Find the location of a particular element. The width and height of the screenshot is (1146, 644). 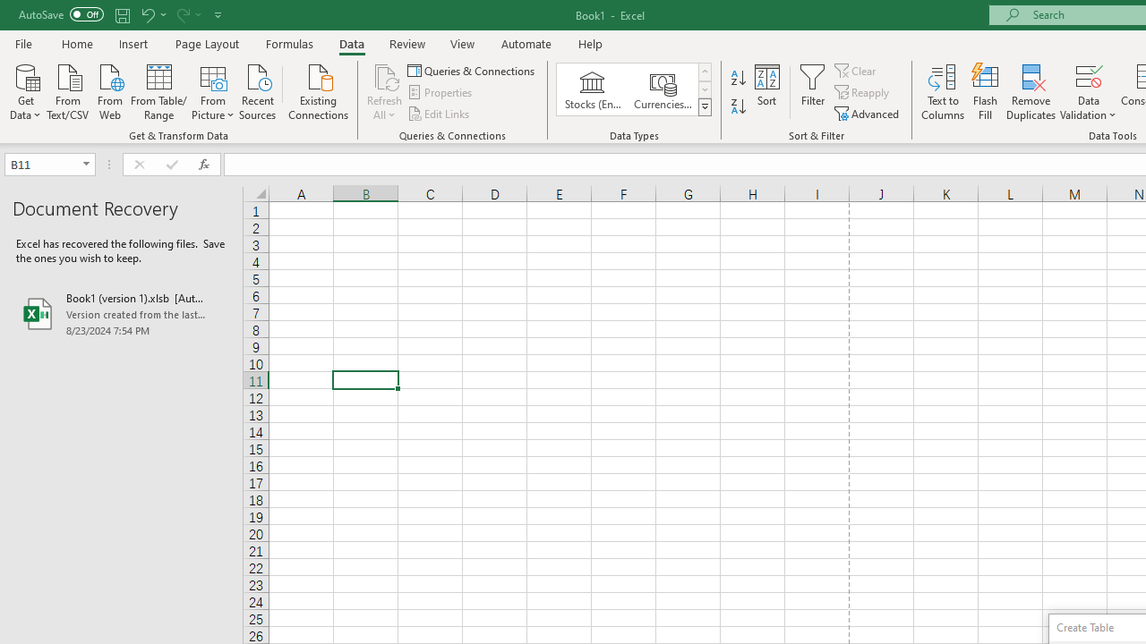

Flash Fill is located at coordinates (986, 91).